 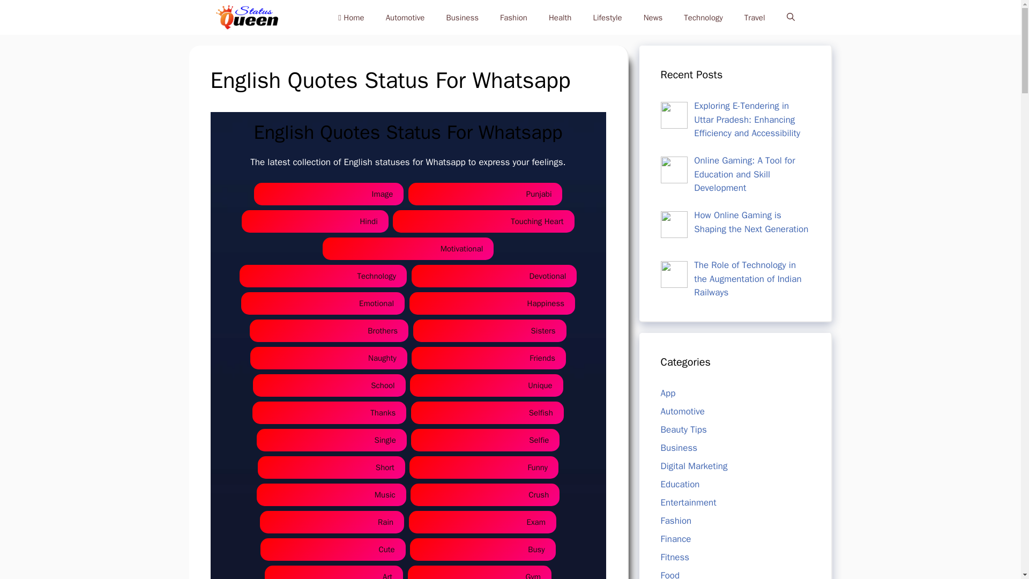 I want to click on Exam, so click(x=482, y=522).